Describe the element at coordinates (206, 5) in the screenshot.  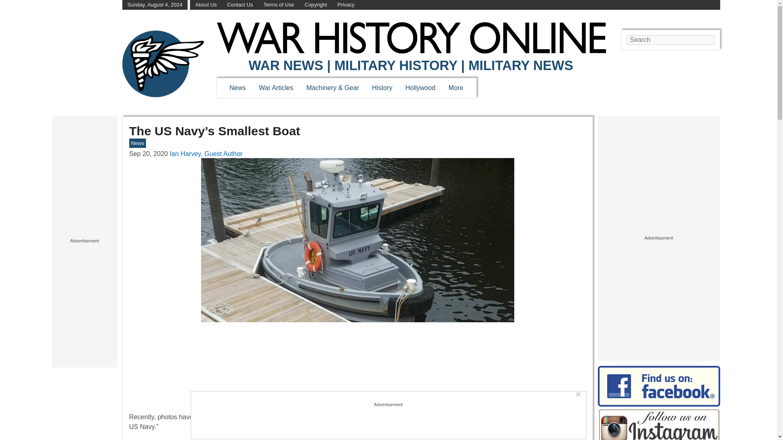
I see `About Us` at that location.